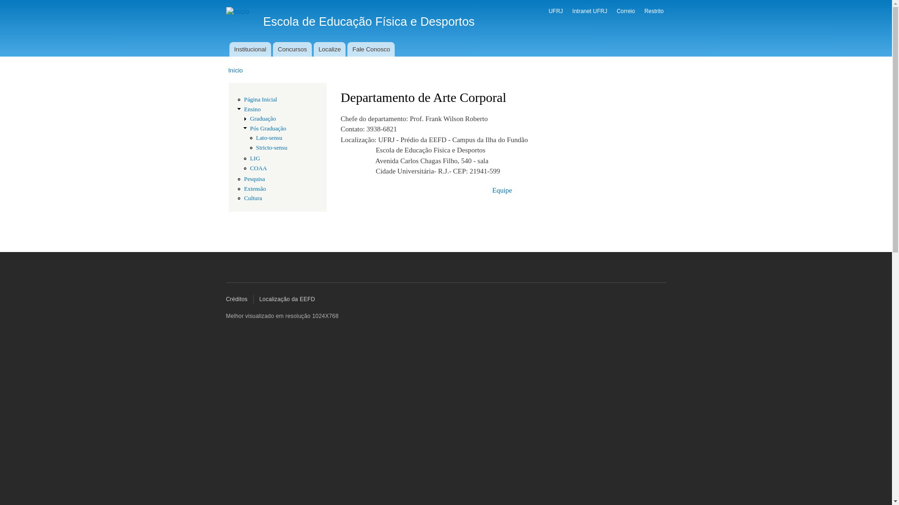 The height and width of the screenshot is (505, 899). What do you see at coordinates (371, 50) in the screenshot?
I see `Fale Conosco` at bounding box center [371, 50].